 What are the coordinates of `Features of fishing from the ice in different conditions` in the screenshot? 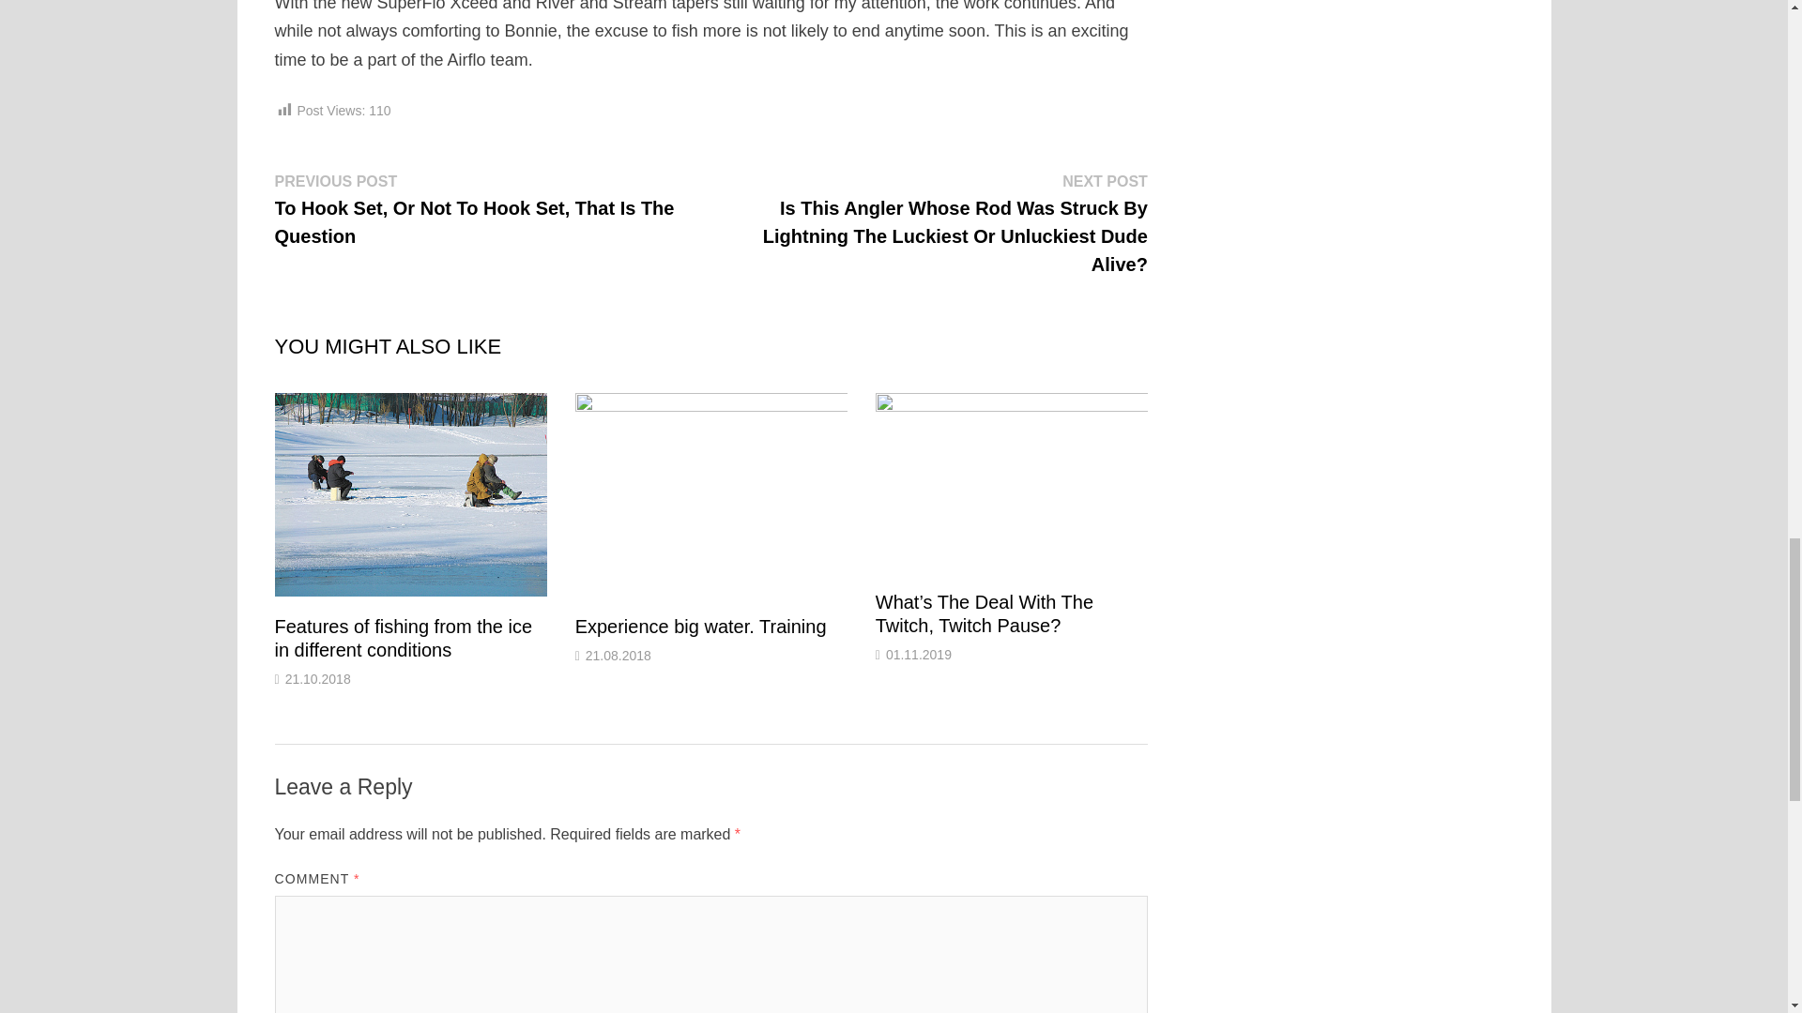 It's located at (402, 638).